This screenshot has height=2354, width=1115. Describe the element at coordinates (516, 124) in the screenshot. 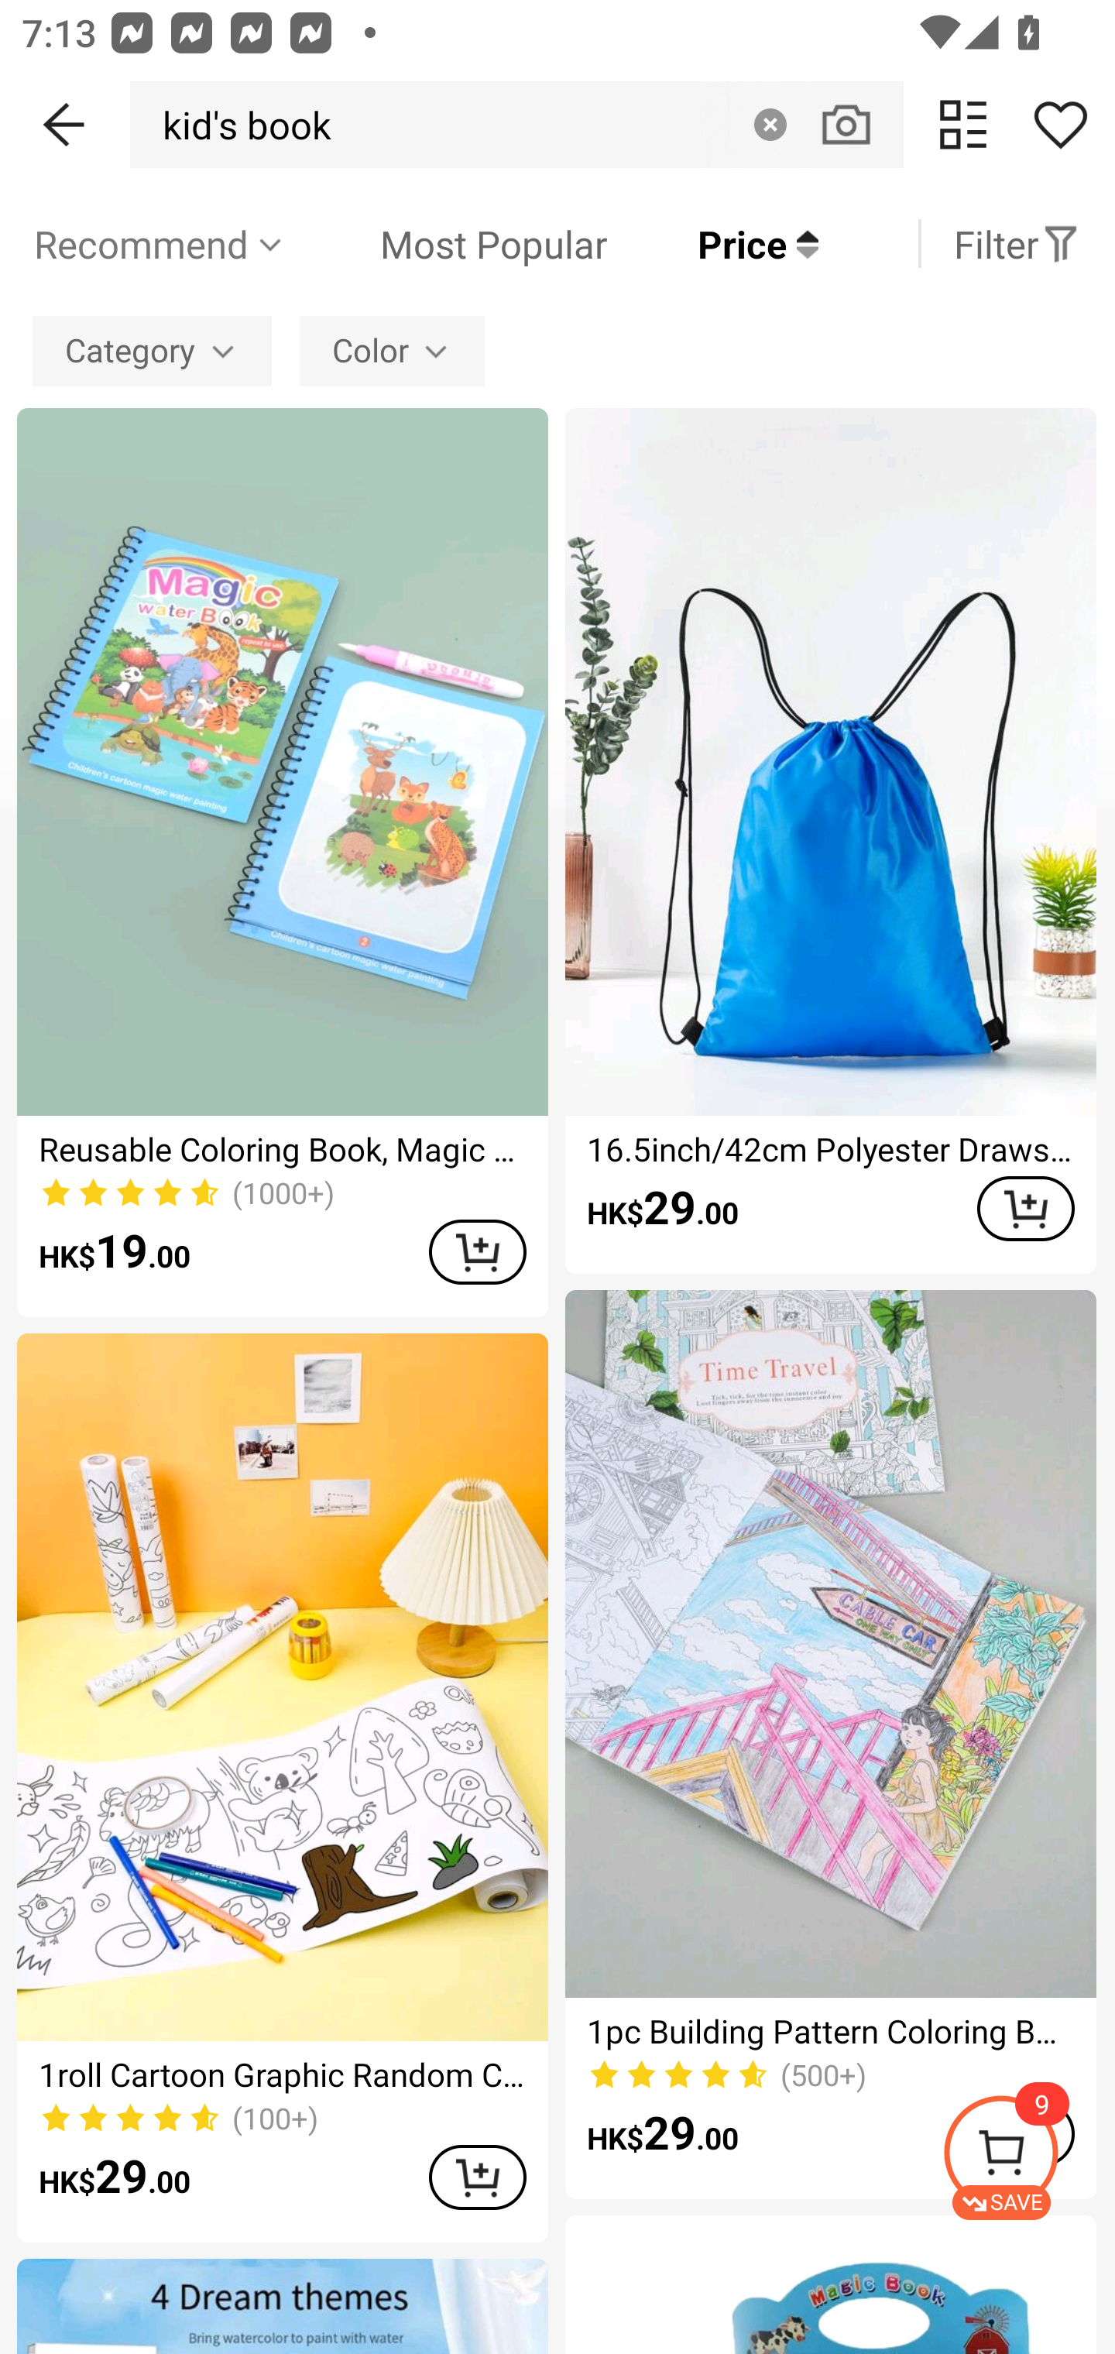

I see `kid's book Clear` at that location.